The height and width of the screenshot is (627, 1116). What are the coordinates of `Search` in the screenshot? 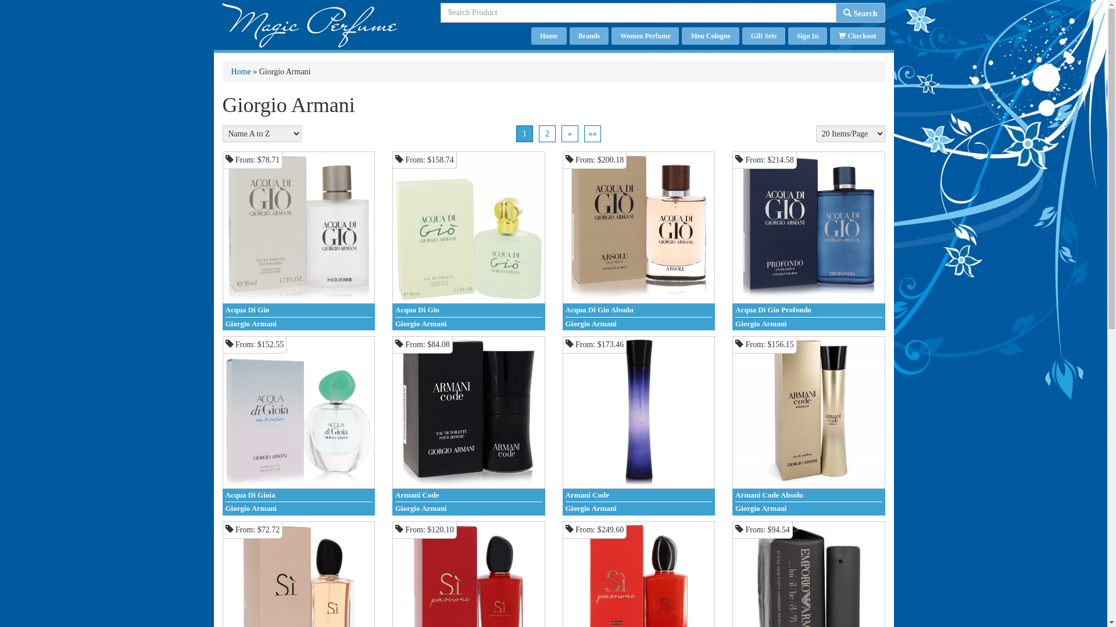 It's located at (860, 13).